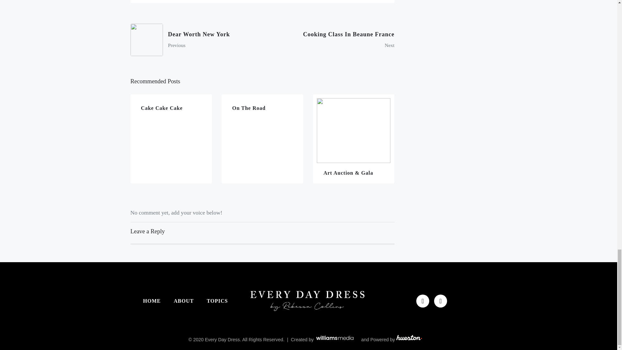  What do you see at coordinates (331, 40) in the screenshot?
I see `cooking class in beaune france` at bounding box center [331, 40].